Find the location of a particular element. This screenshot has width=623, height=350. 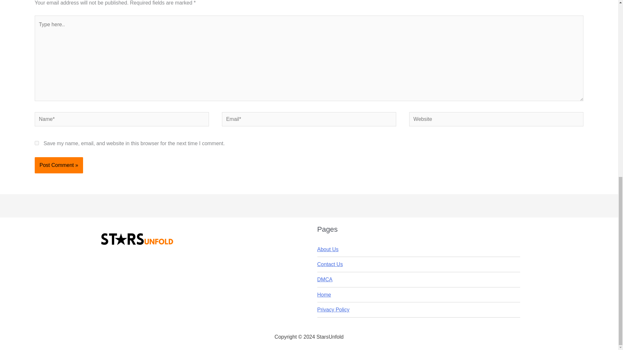

Home is located at coordinates (324, 295).